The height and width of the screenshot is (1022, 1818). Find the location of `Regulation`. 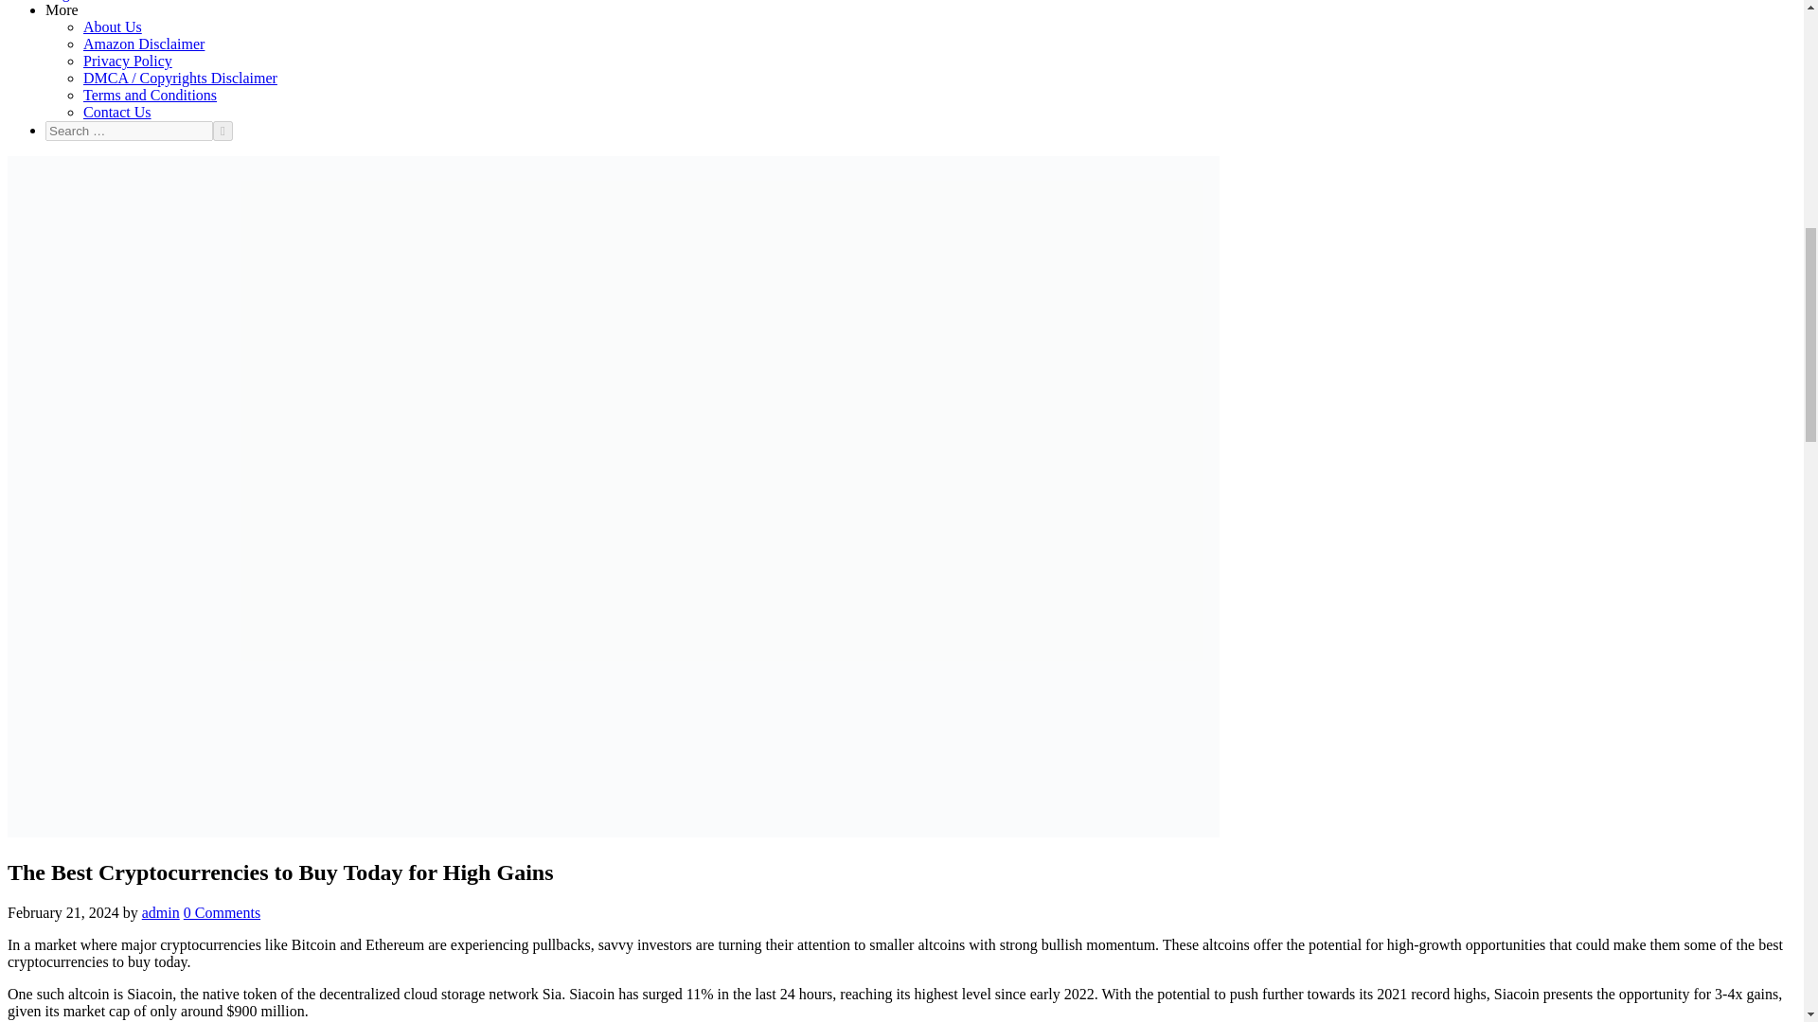

Regulation is located at coordinates (78, 0).